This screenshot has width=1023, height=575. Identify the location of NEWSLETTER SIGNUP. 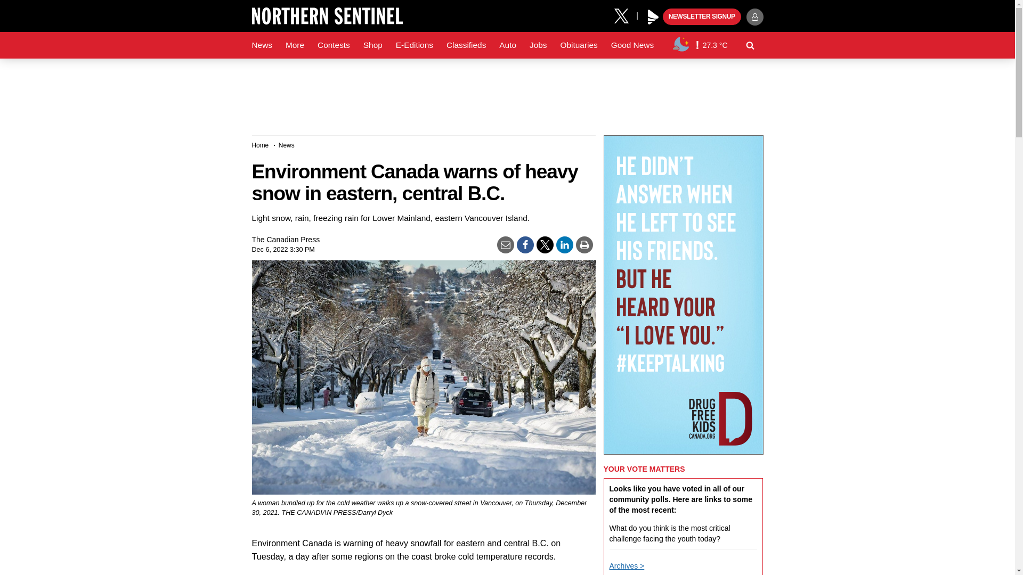
(702, 17).